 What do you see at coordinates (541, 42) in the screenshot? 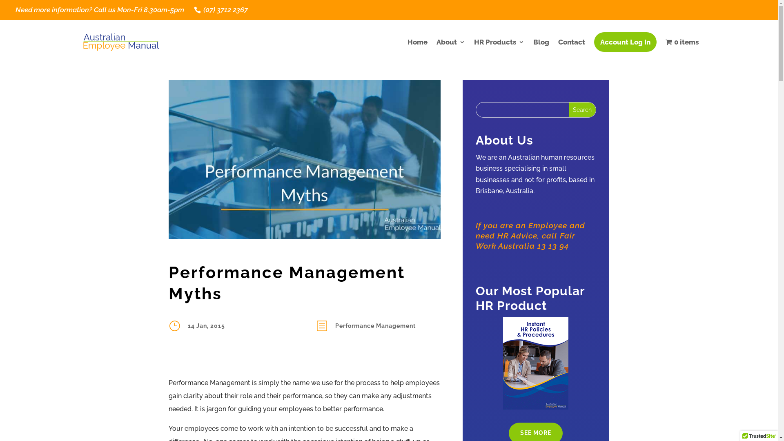
I see `Blog` at bounding box center [541, 42].